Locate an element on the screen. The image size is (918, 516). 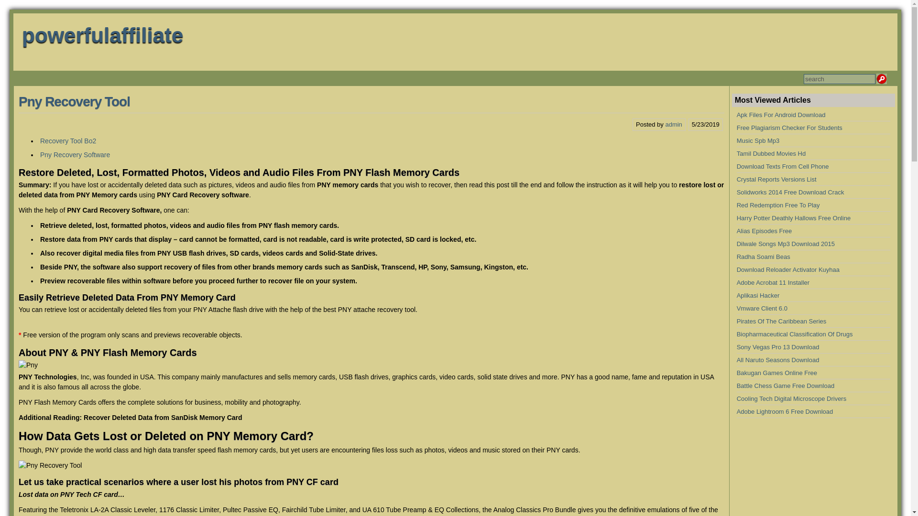
Free Plagiarism Checker For Students is located at coordinates (790, 128).